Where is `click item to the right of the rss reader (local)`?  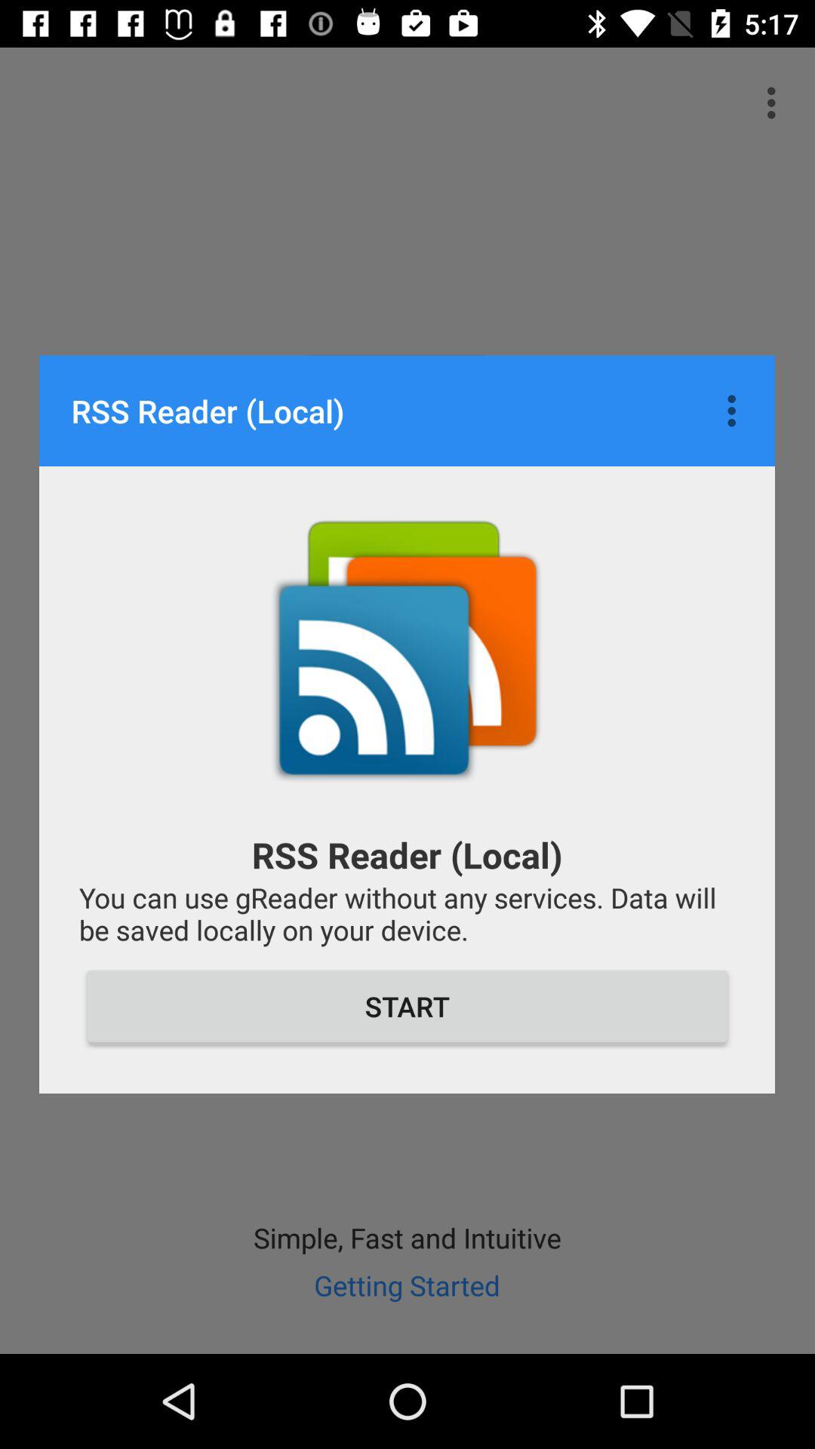
click item to the right of the rss reader (local) is located at coordinates (735, 411).